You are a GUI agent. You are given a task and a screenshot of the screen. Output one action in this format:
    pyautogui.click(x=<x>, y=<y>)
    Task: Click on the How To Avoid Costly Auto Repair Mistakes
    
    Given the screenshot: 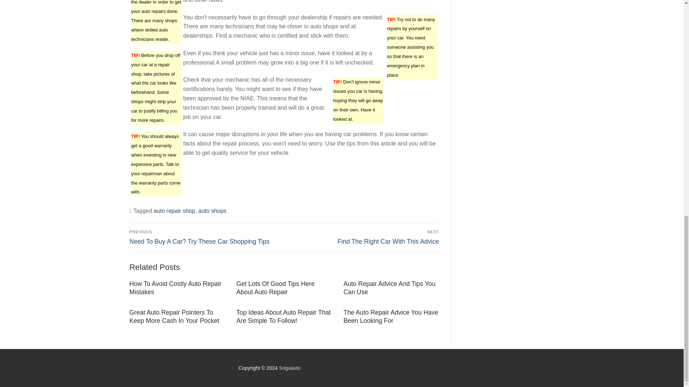 What is the action you would take?
    pyautogui.click(x=175, y=288)
    